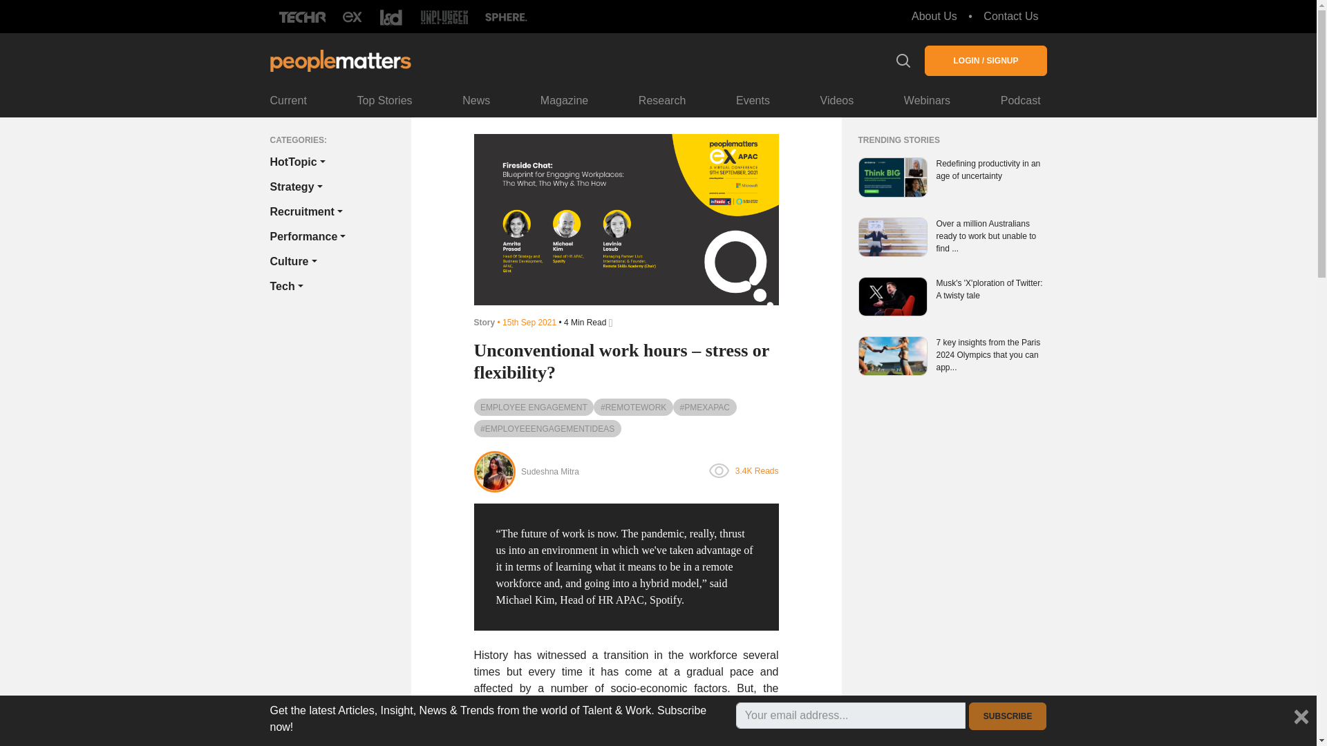 This screenshot has height=746, width=1327. I want to click on Events, so click(753, 101).